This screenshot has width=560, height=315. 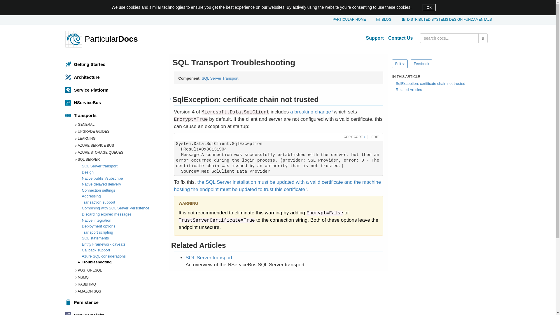 I want to click on Entity Framework caveats, so click(x=123, y=245).